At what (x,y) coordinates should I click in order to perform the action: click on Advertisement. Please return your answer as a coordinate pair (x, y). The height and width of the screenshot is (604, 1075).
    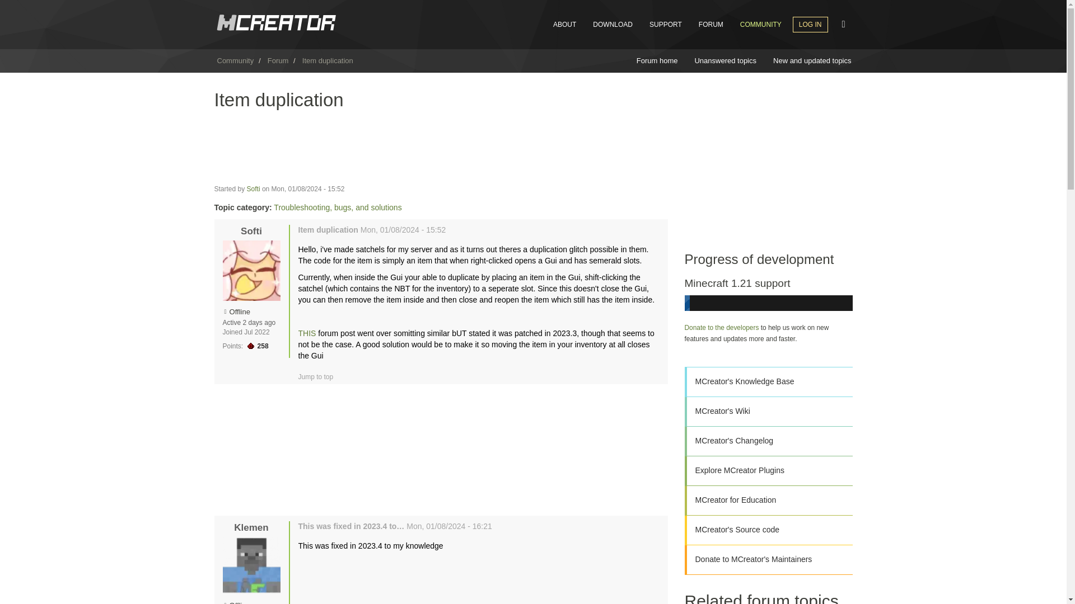
    Looking at the image, I should click on (441, 147).